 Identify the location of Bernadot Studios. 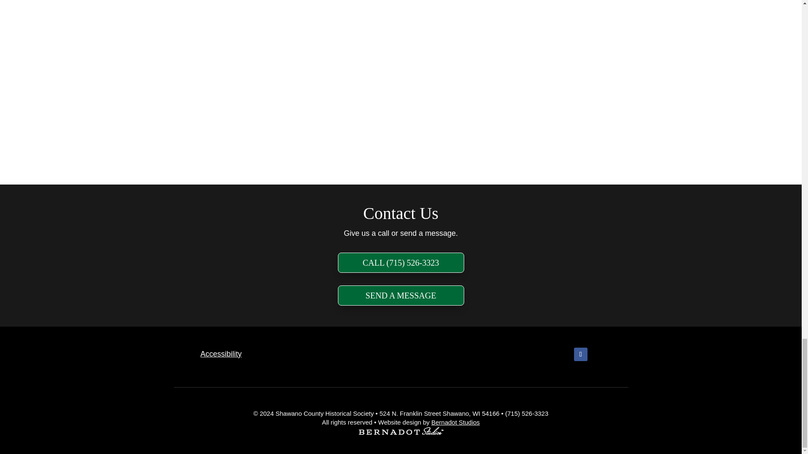
(455, 422).